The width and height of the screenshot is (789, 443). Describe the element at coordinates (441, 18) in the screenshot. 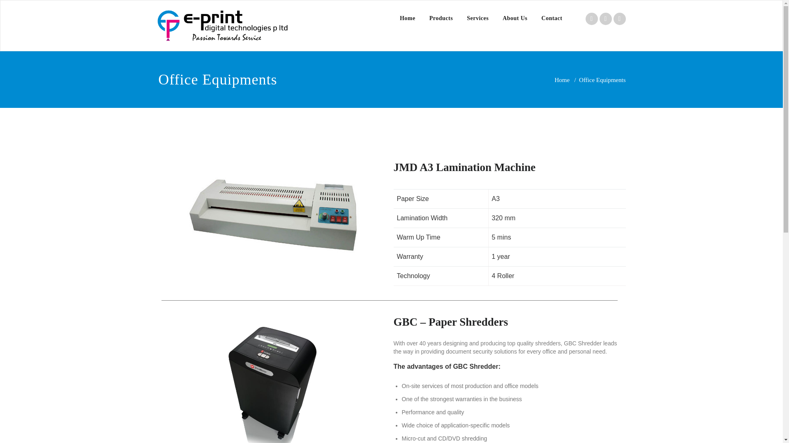

I see `Products` at that location.